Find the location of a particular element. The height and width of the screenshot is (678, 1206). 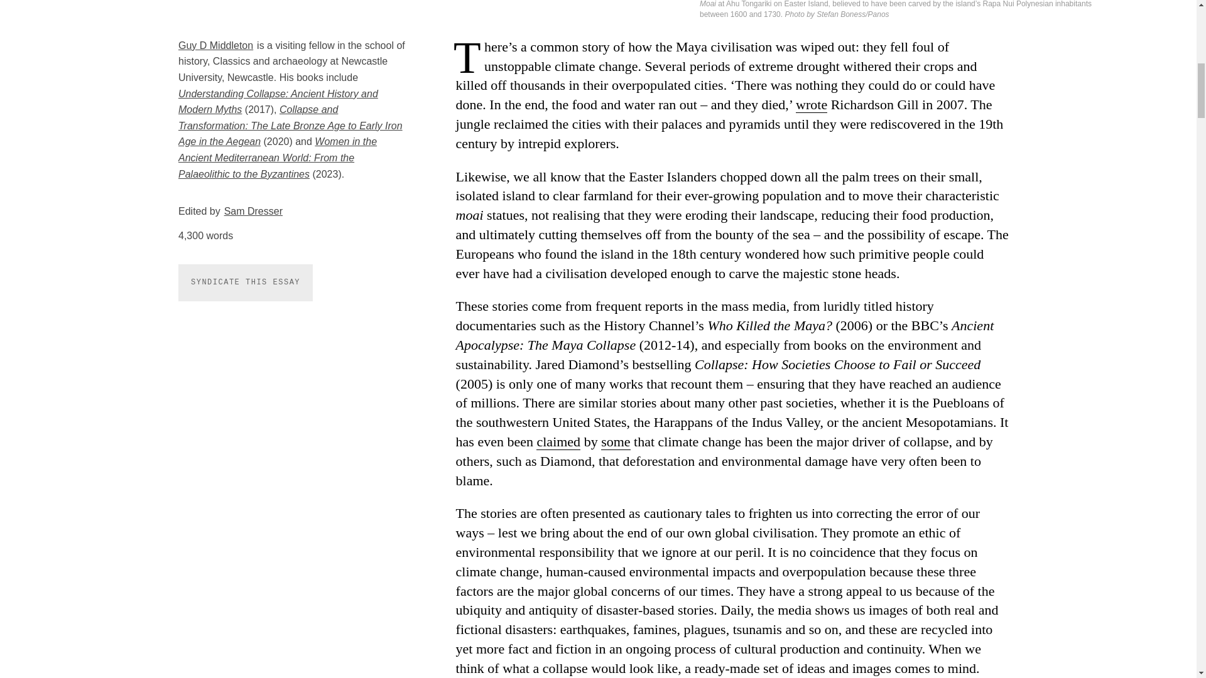

some is located at coordinates (615, 442).